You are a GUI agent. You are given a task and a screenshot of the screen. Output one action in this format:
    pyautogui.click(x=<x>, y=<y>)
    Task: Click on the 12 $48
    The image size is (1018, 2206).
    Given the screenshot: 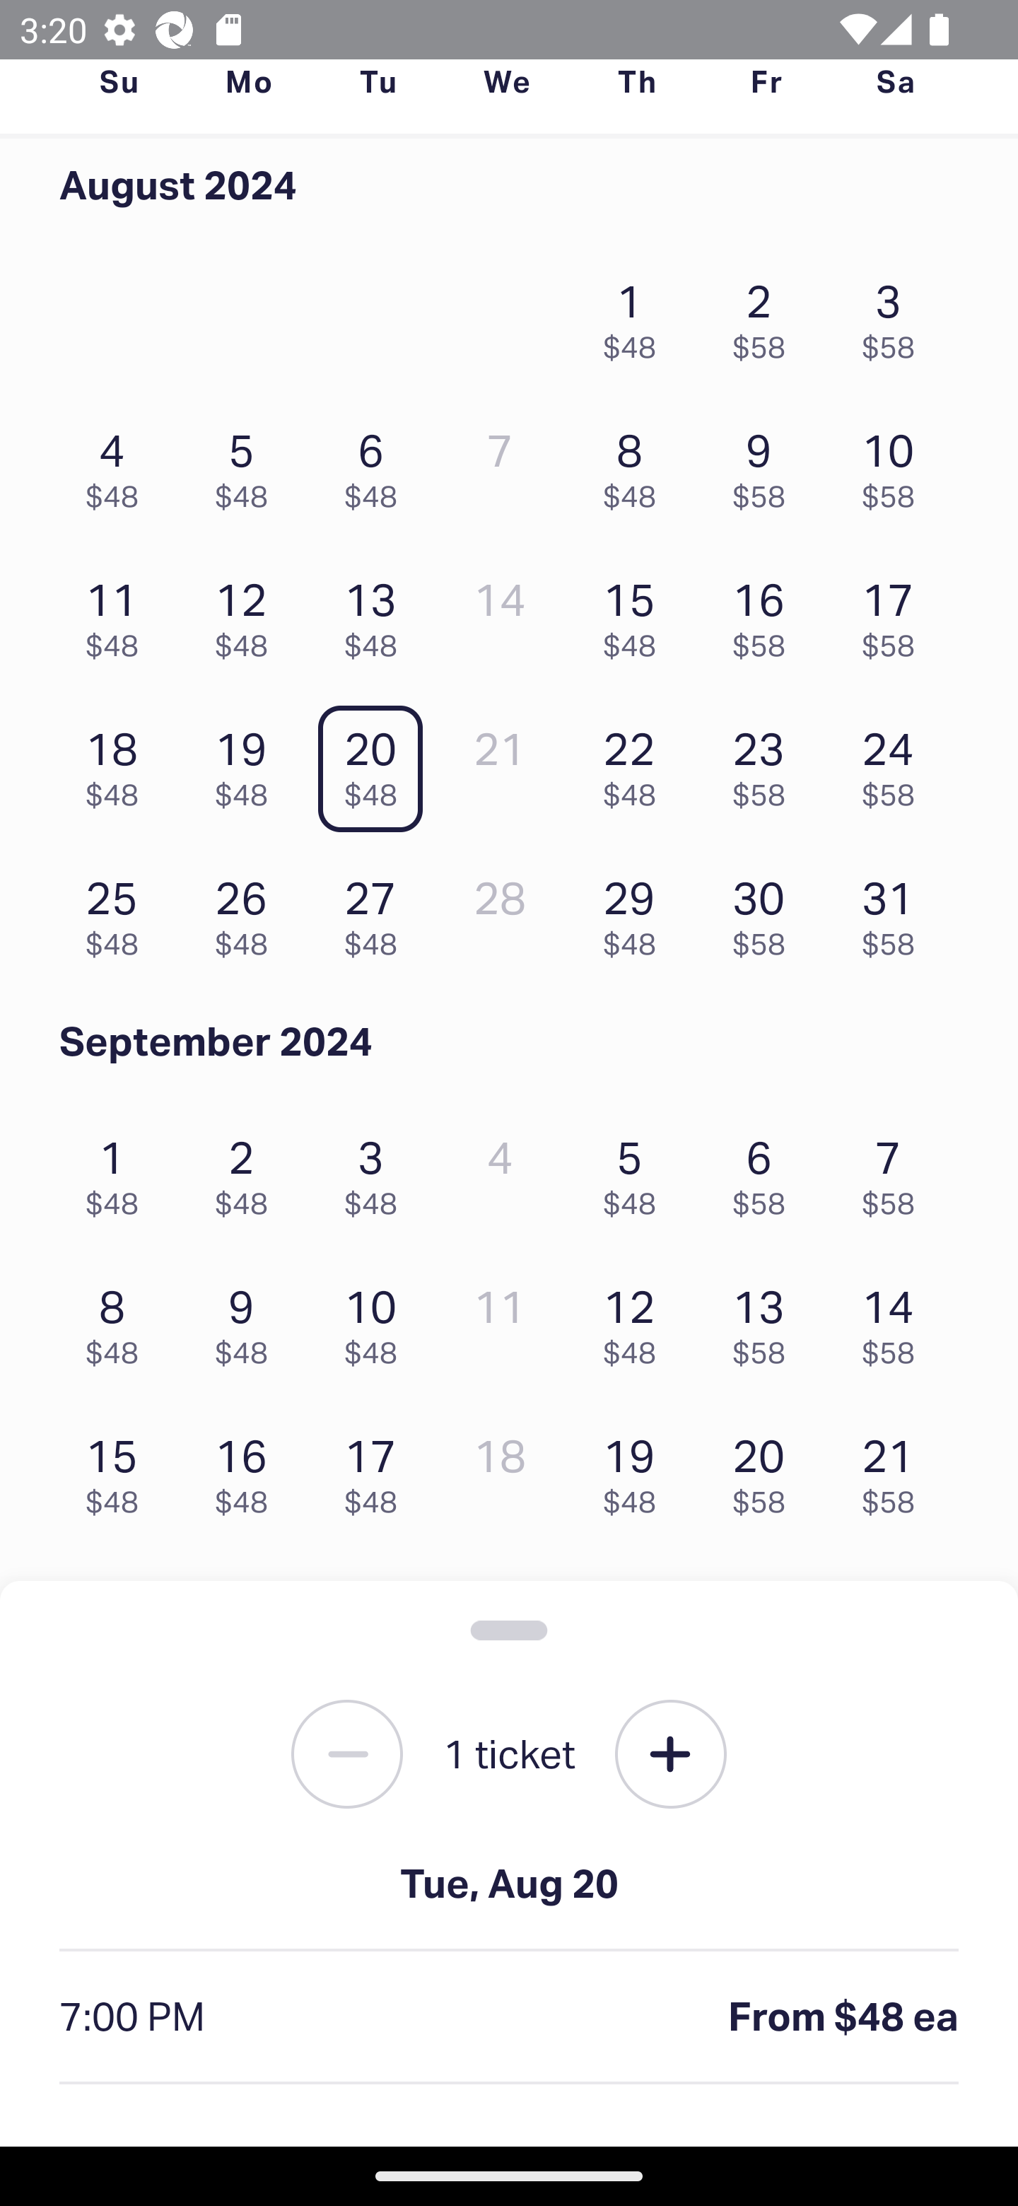 What is the action you would take?
    pyautogui.click(x=636, y=1320)
    